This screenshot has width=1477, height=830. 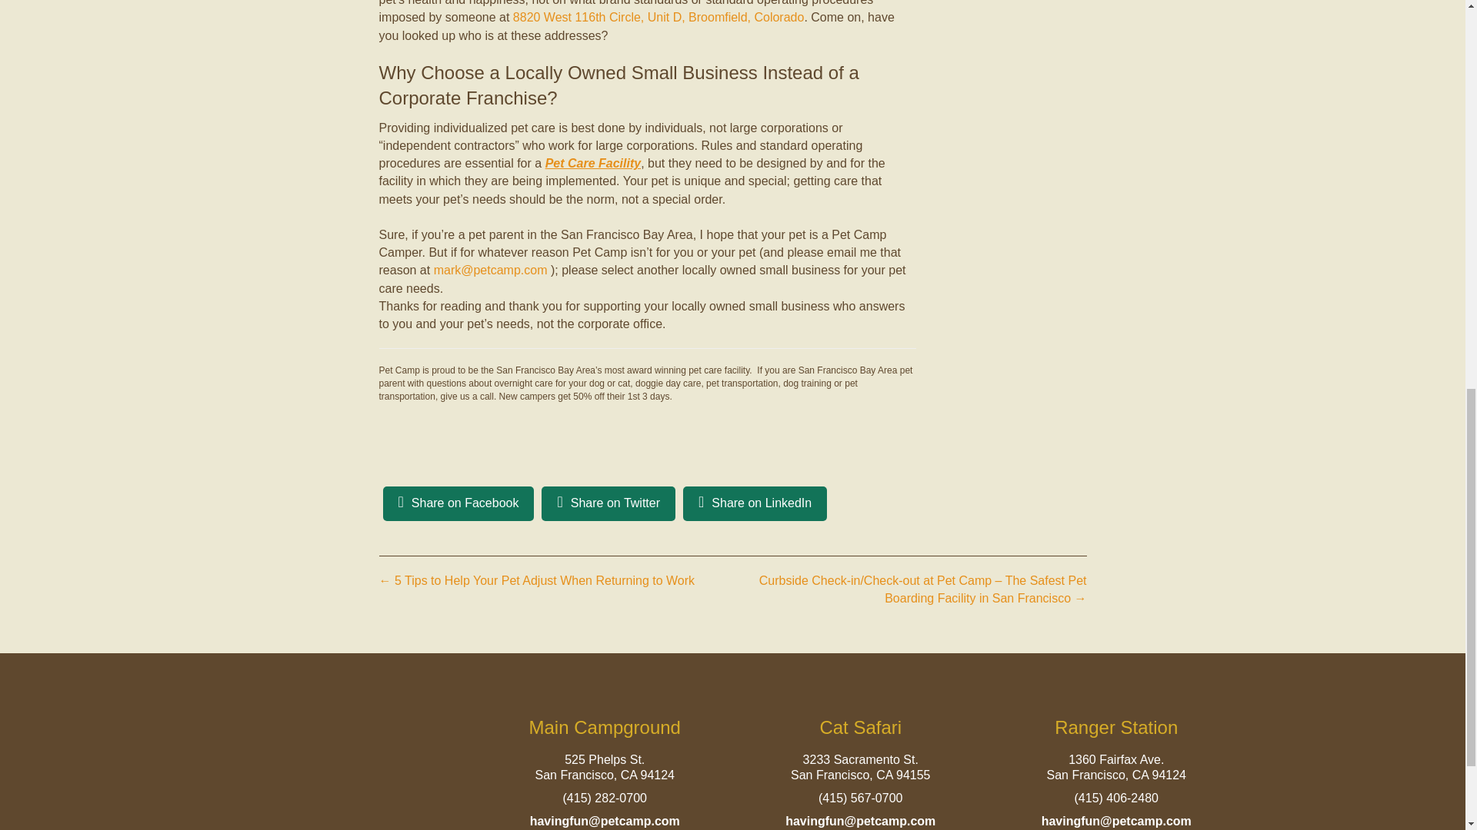 I want to click on footer-logo, so click(x=349, y=776).